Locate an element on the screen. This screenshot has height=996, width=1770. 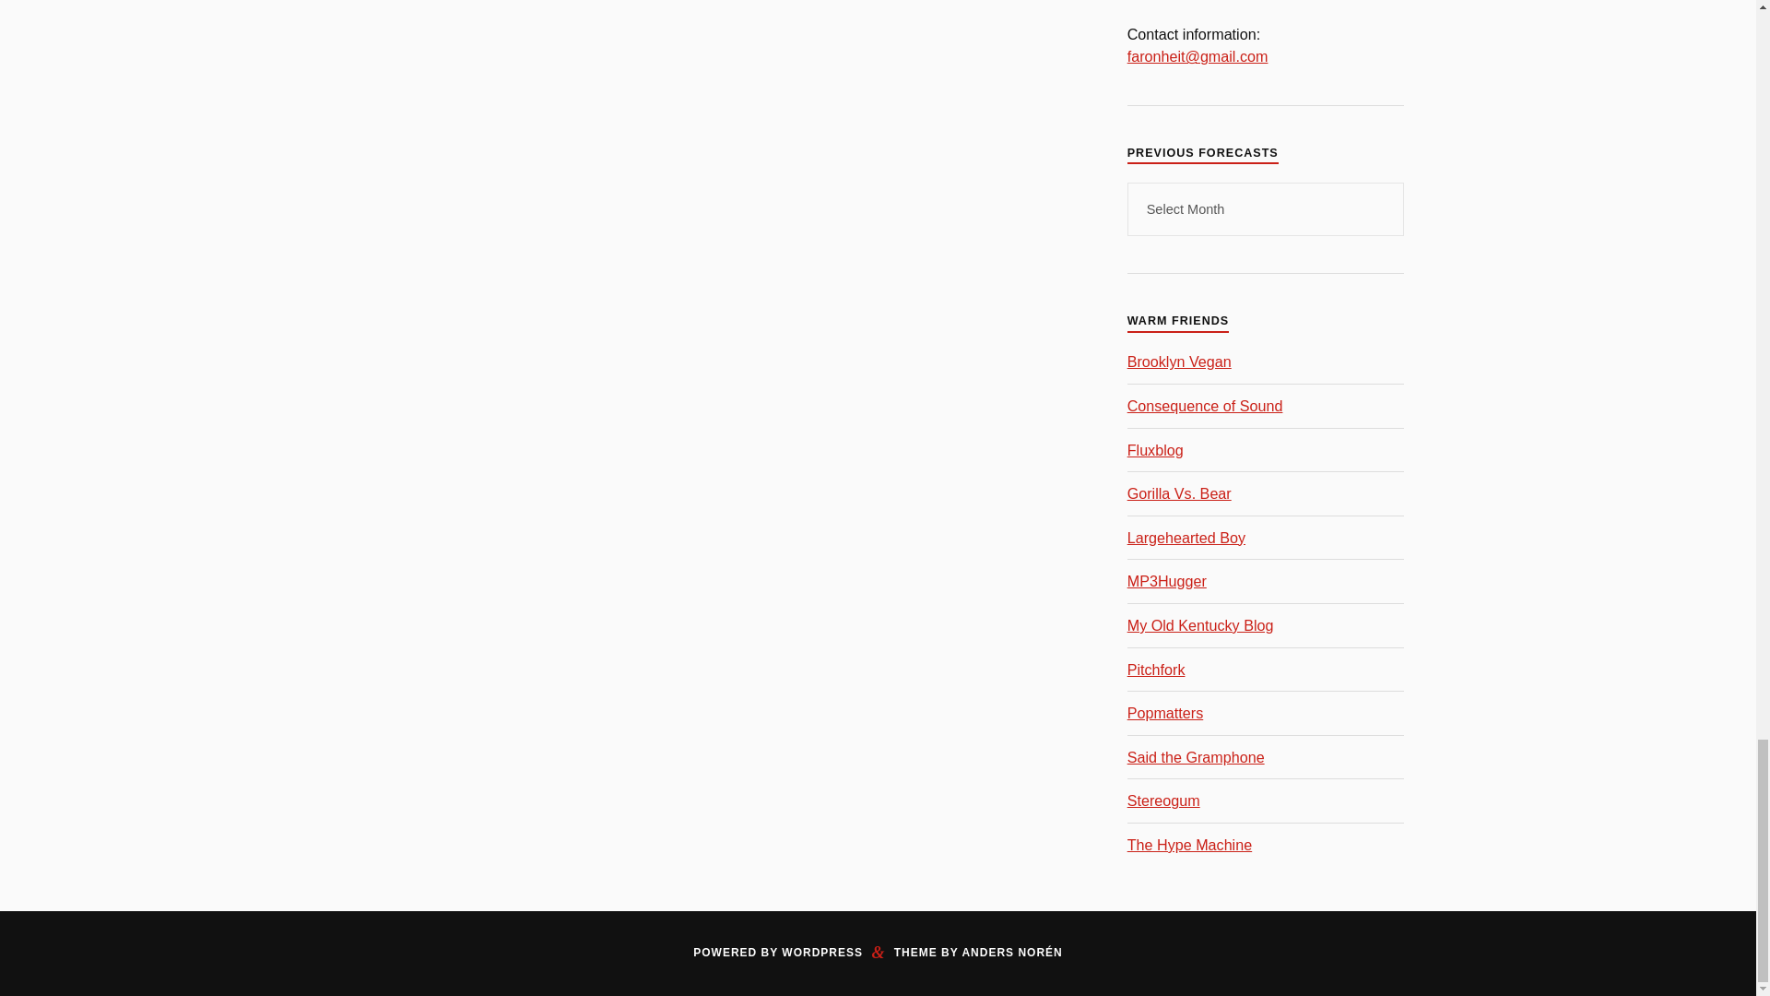
Brooklyn Vegan is located at coordinates (1180, 362).